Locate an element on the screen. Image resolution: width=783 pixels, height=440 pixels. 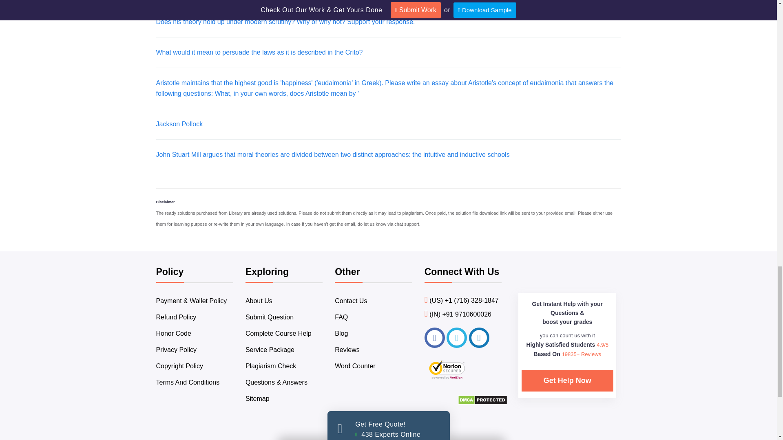
Honor Code is located at coordinates (173, 333).